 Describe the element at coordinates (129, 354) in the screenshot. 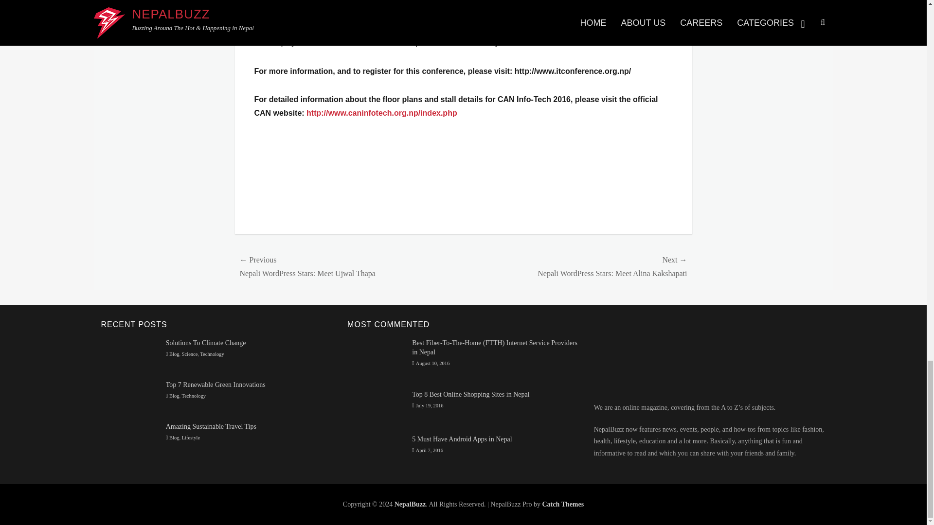

I see `Solutions To Climate Change` at that location.